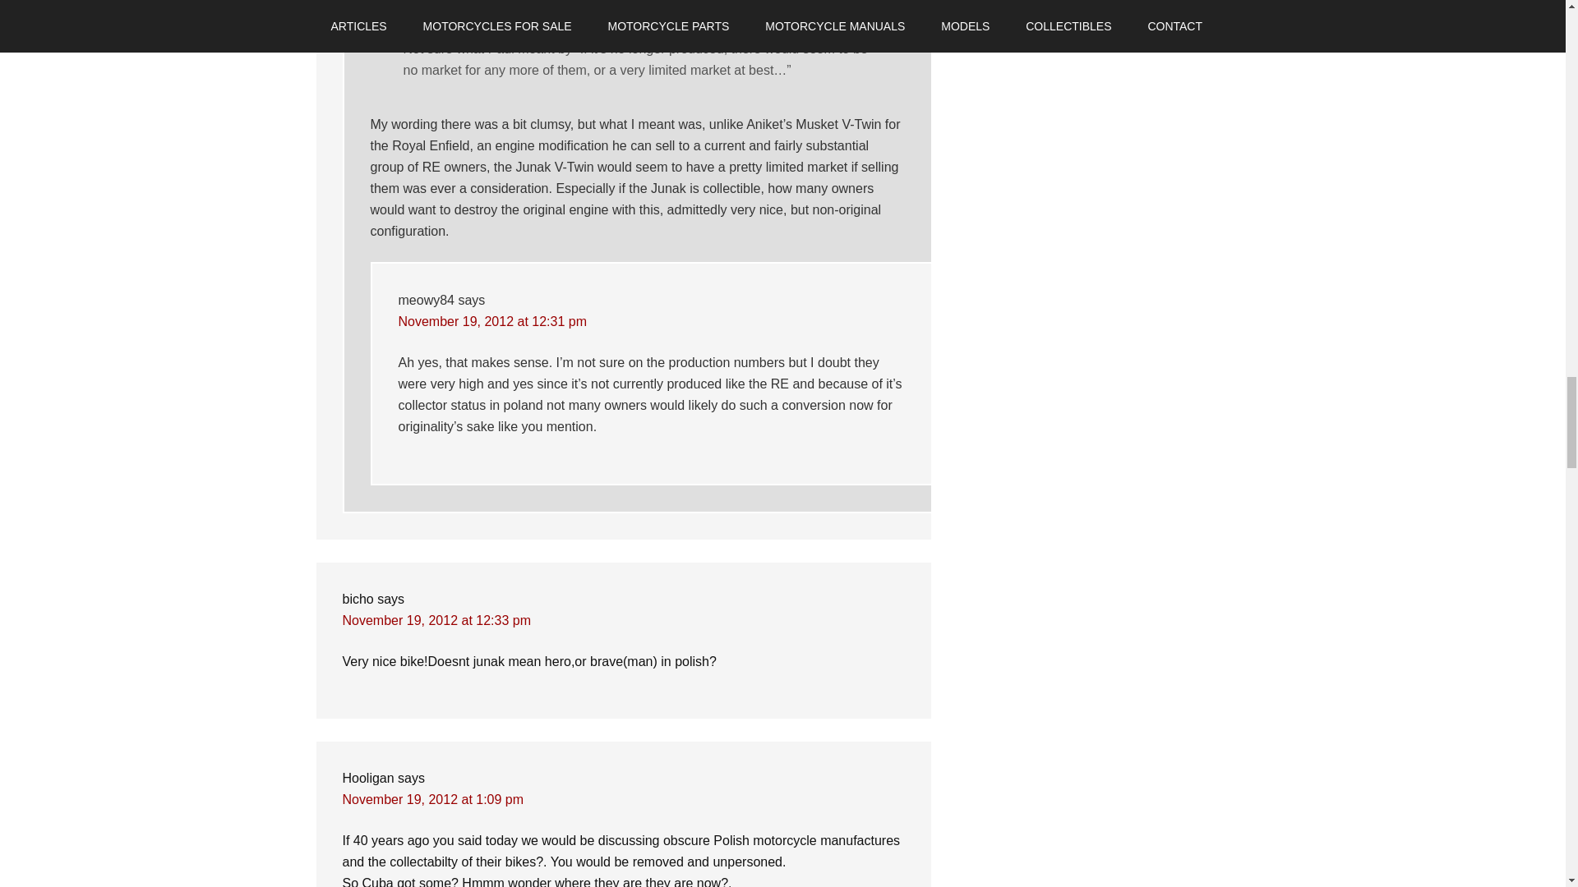 This screenshot has width=1578, height=887. Describe the element at coordinates (432, 799) in the screenshot. I see `November 19, 2012 at 1:09 pm` at that location.